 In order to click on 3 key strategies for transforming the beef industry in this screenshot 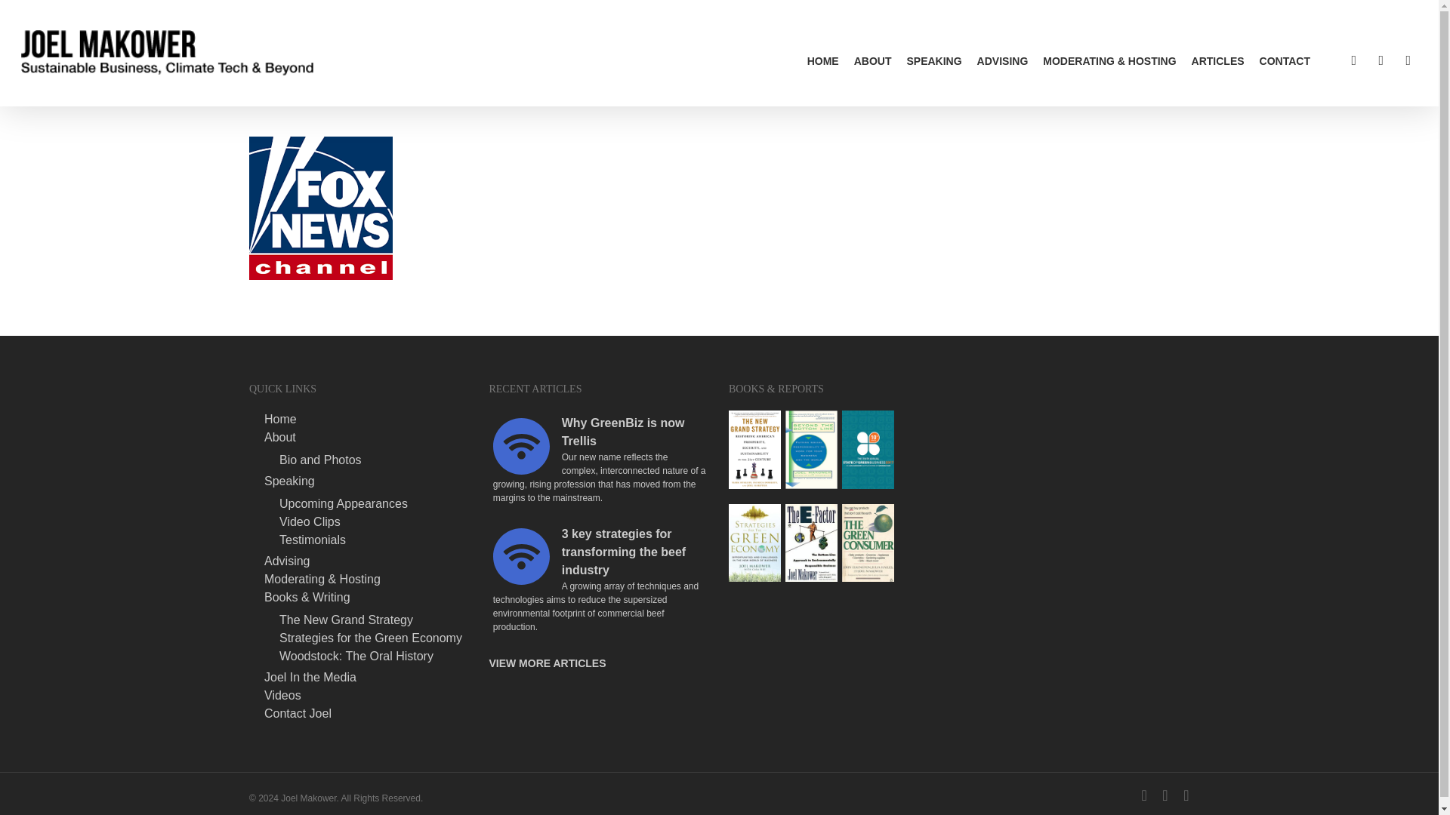, I will do `click(521, 556)`.